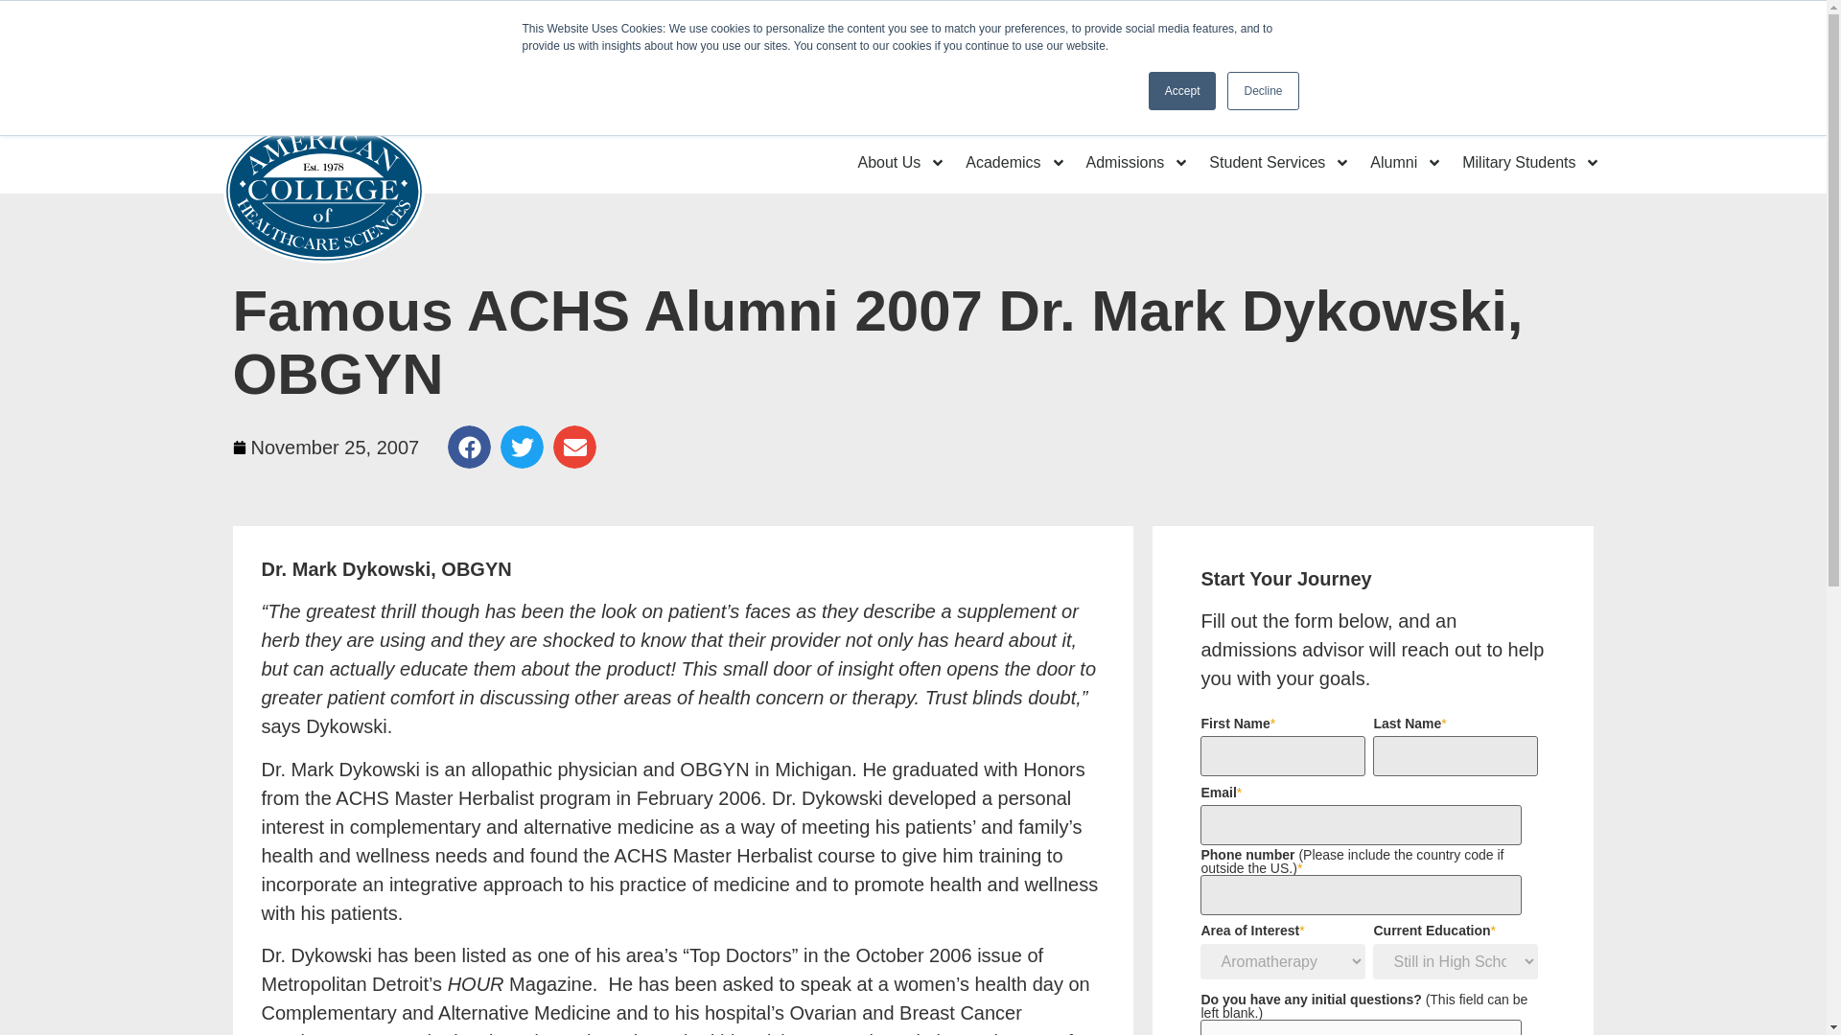 This screenshot has width=1841, height=1035. I want to click on About Us, so click(901, 161).